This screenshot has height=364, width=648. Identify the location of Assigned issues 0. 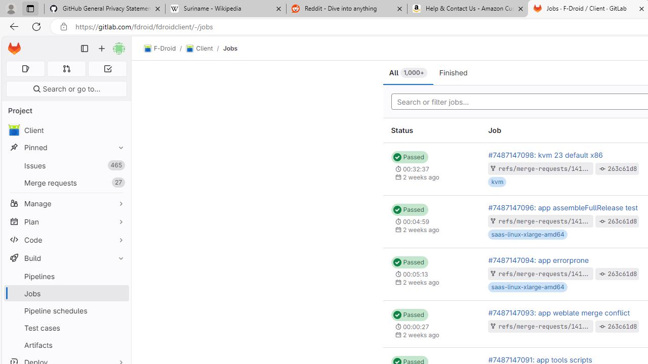
(25, 69).